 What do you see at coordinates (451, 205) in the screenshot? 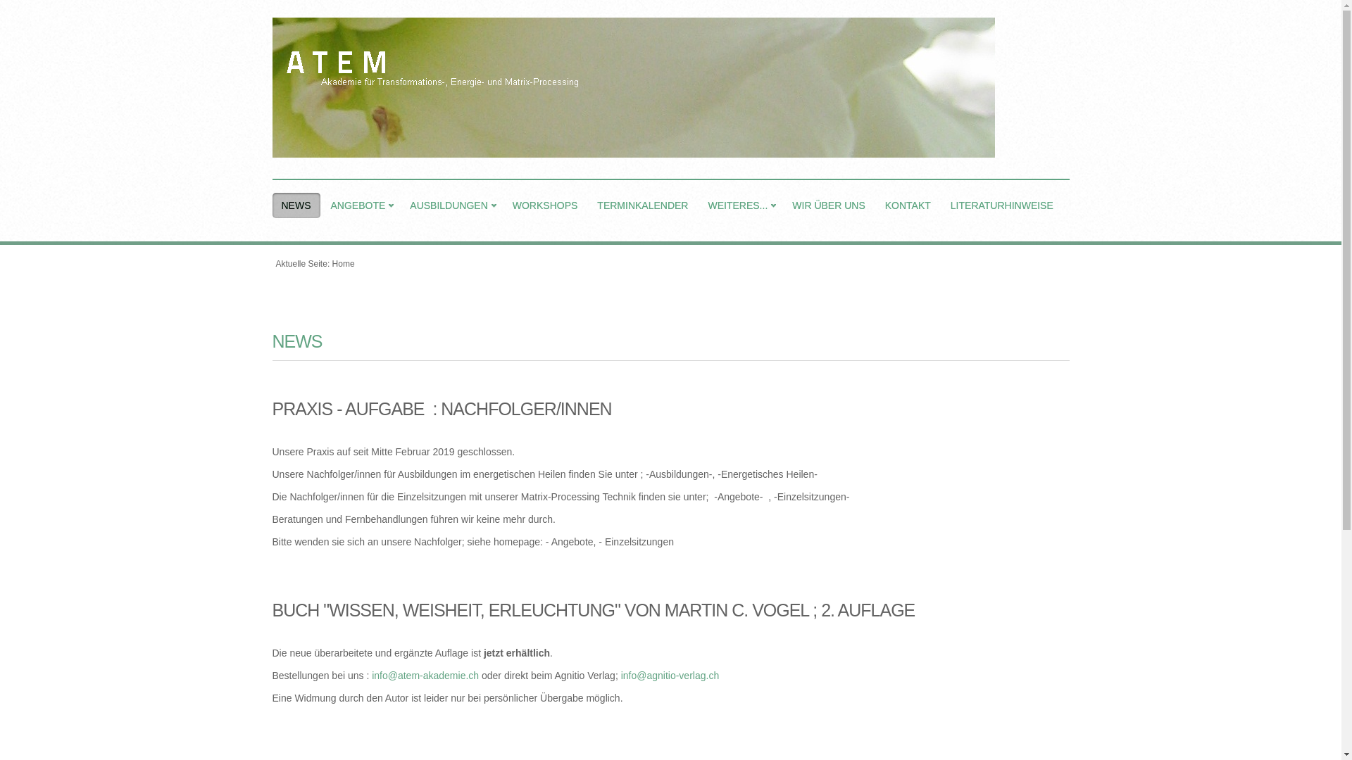
I see `AUSBILDUNGEN` at bounding box center [451, 205].